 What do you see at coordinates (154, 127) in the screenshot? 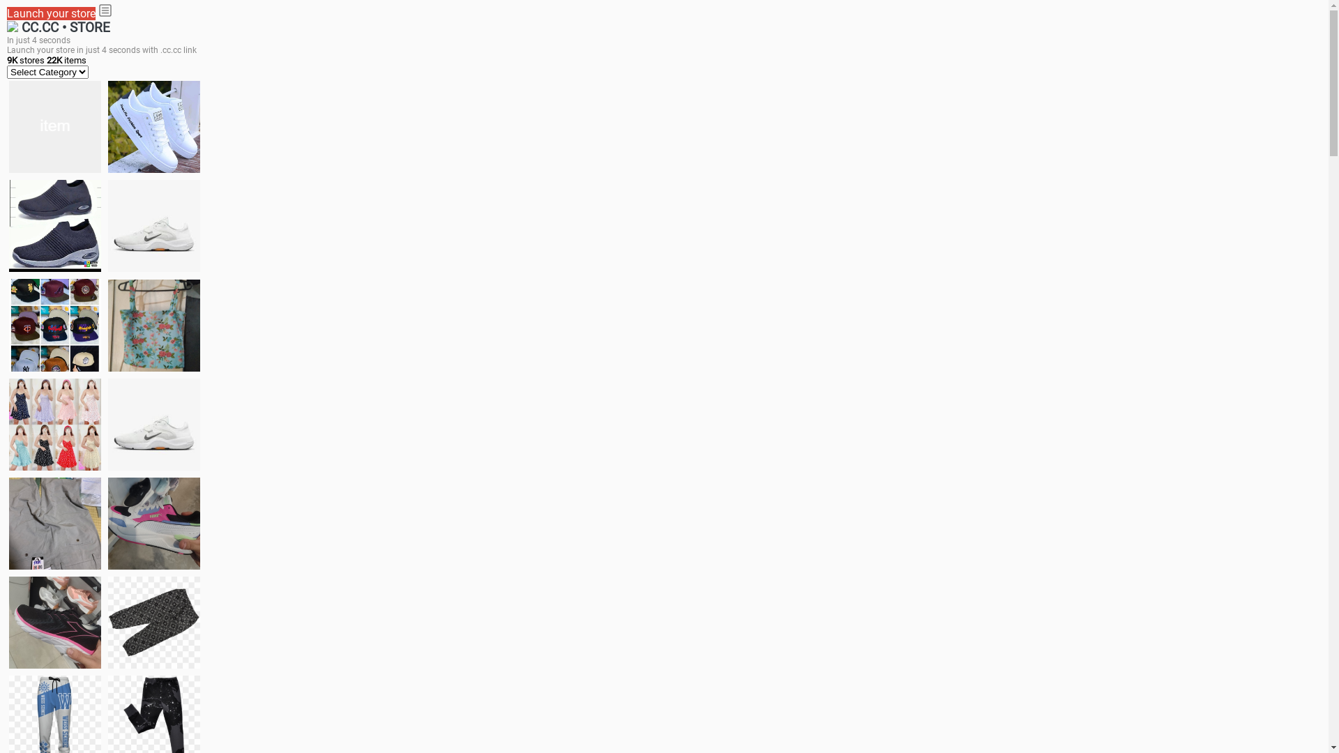
I see `white shoes` at bounding box center [154, 127].